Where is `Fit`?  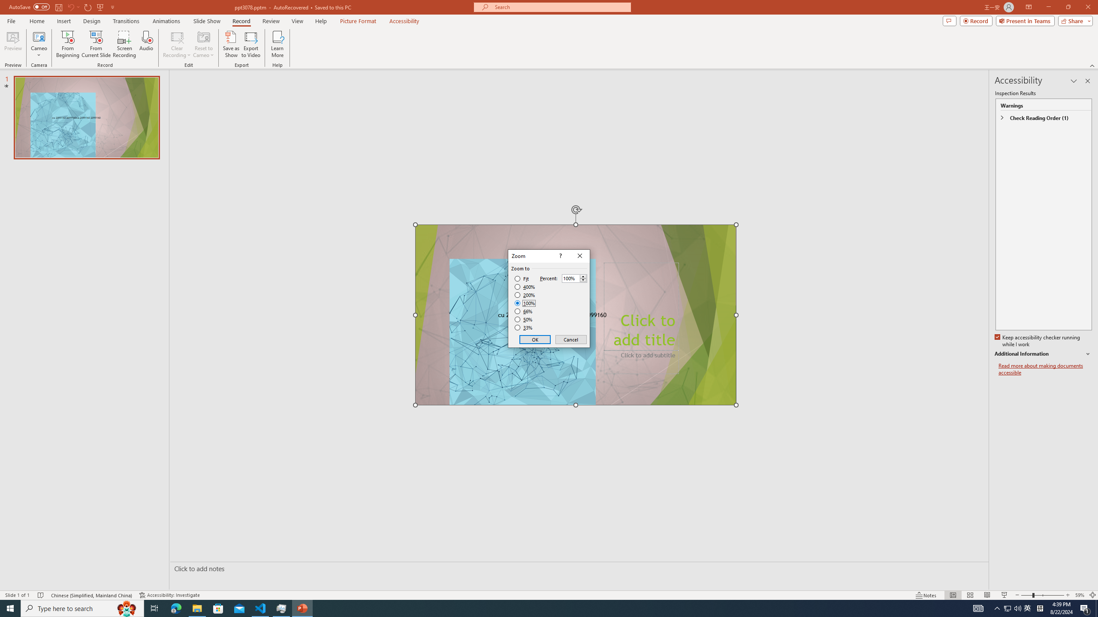
Fit is located at coordinates (522, 279).